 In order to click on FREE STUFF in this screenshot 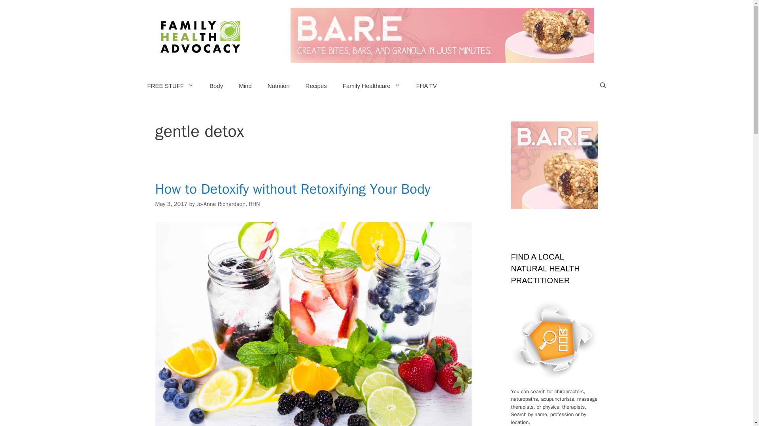, I will do `click(170, 86)`.